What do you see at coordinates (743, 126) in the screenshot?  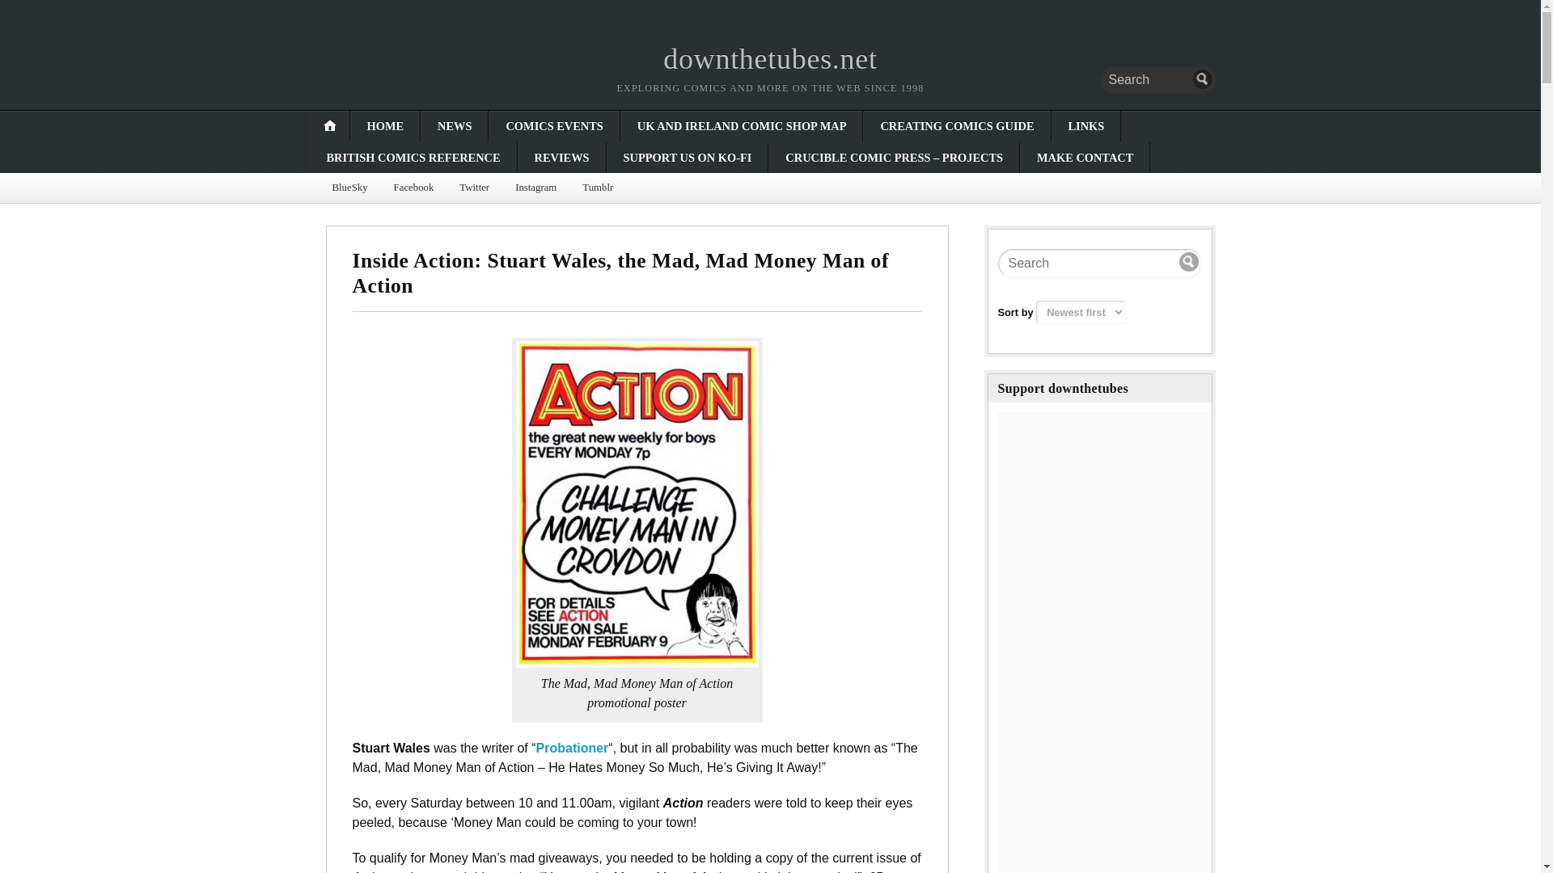 I see `UK AND IRELAND COMIC SHOP MAP` at bounding box center [743, 126].